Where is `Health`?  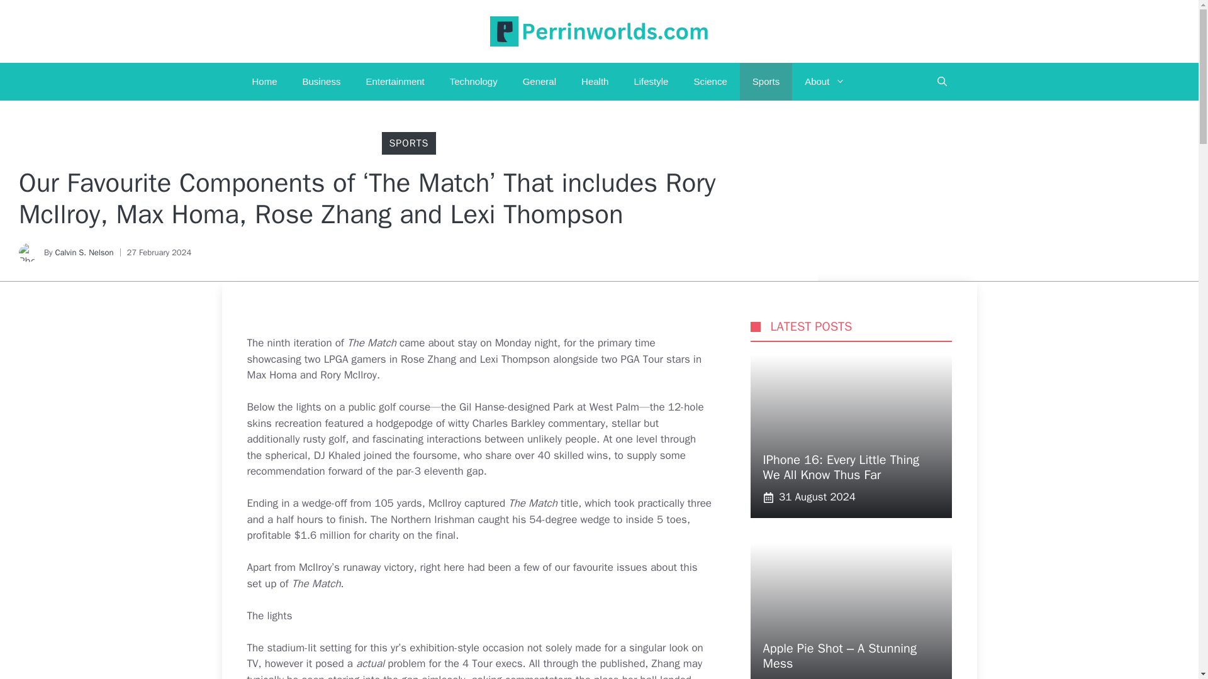 Health is located at coordinates (595, 82).